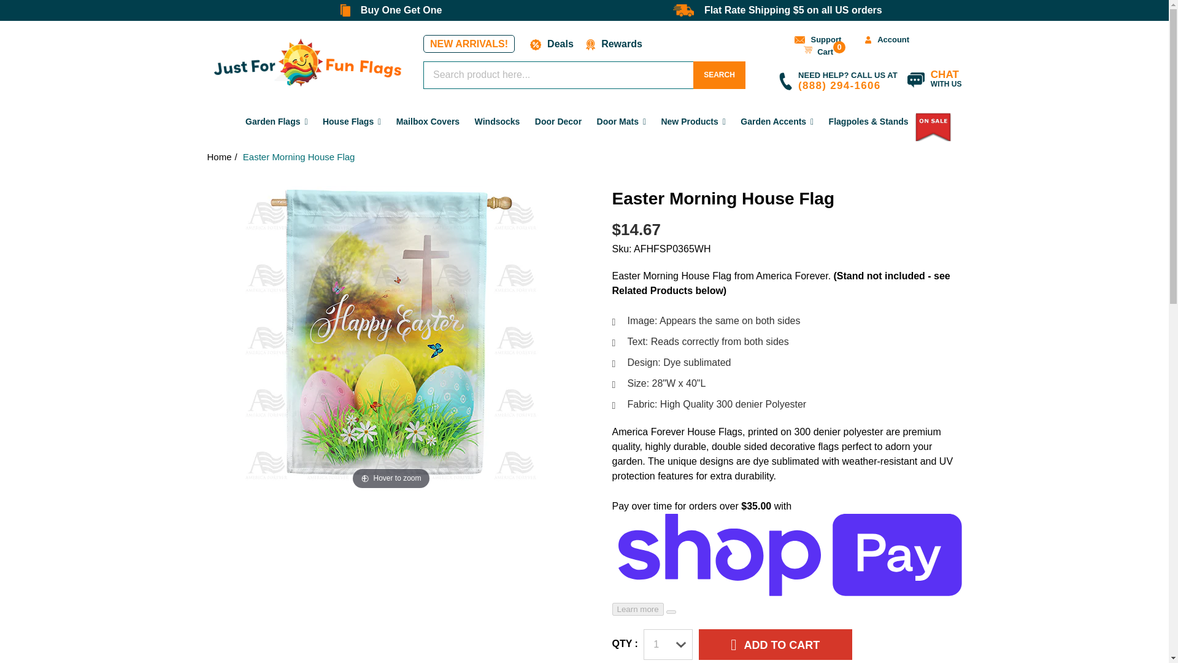  I want to click on Rewards, so click(558, 43).